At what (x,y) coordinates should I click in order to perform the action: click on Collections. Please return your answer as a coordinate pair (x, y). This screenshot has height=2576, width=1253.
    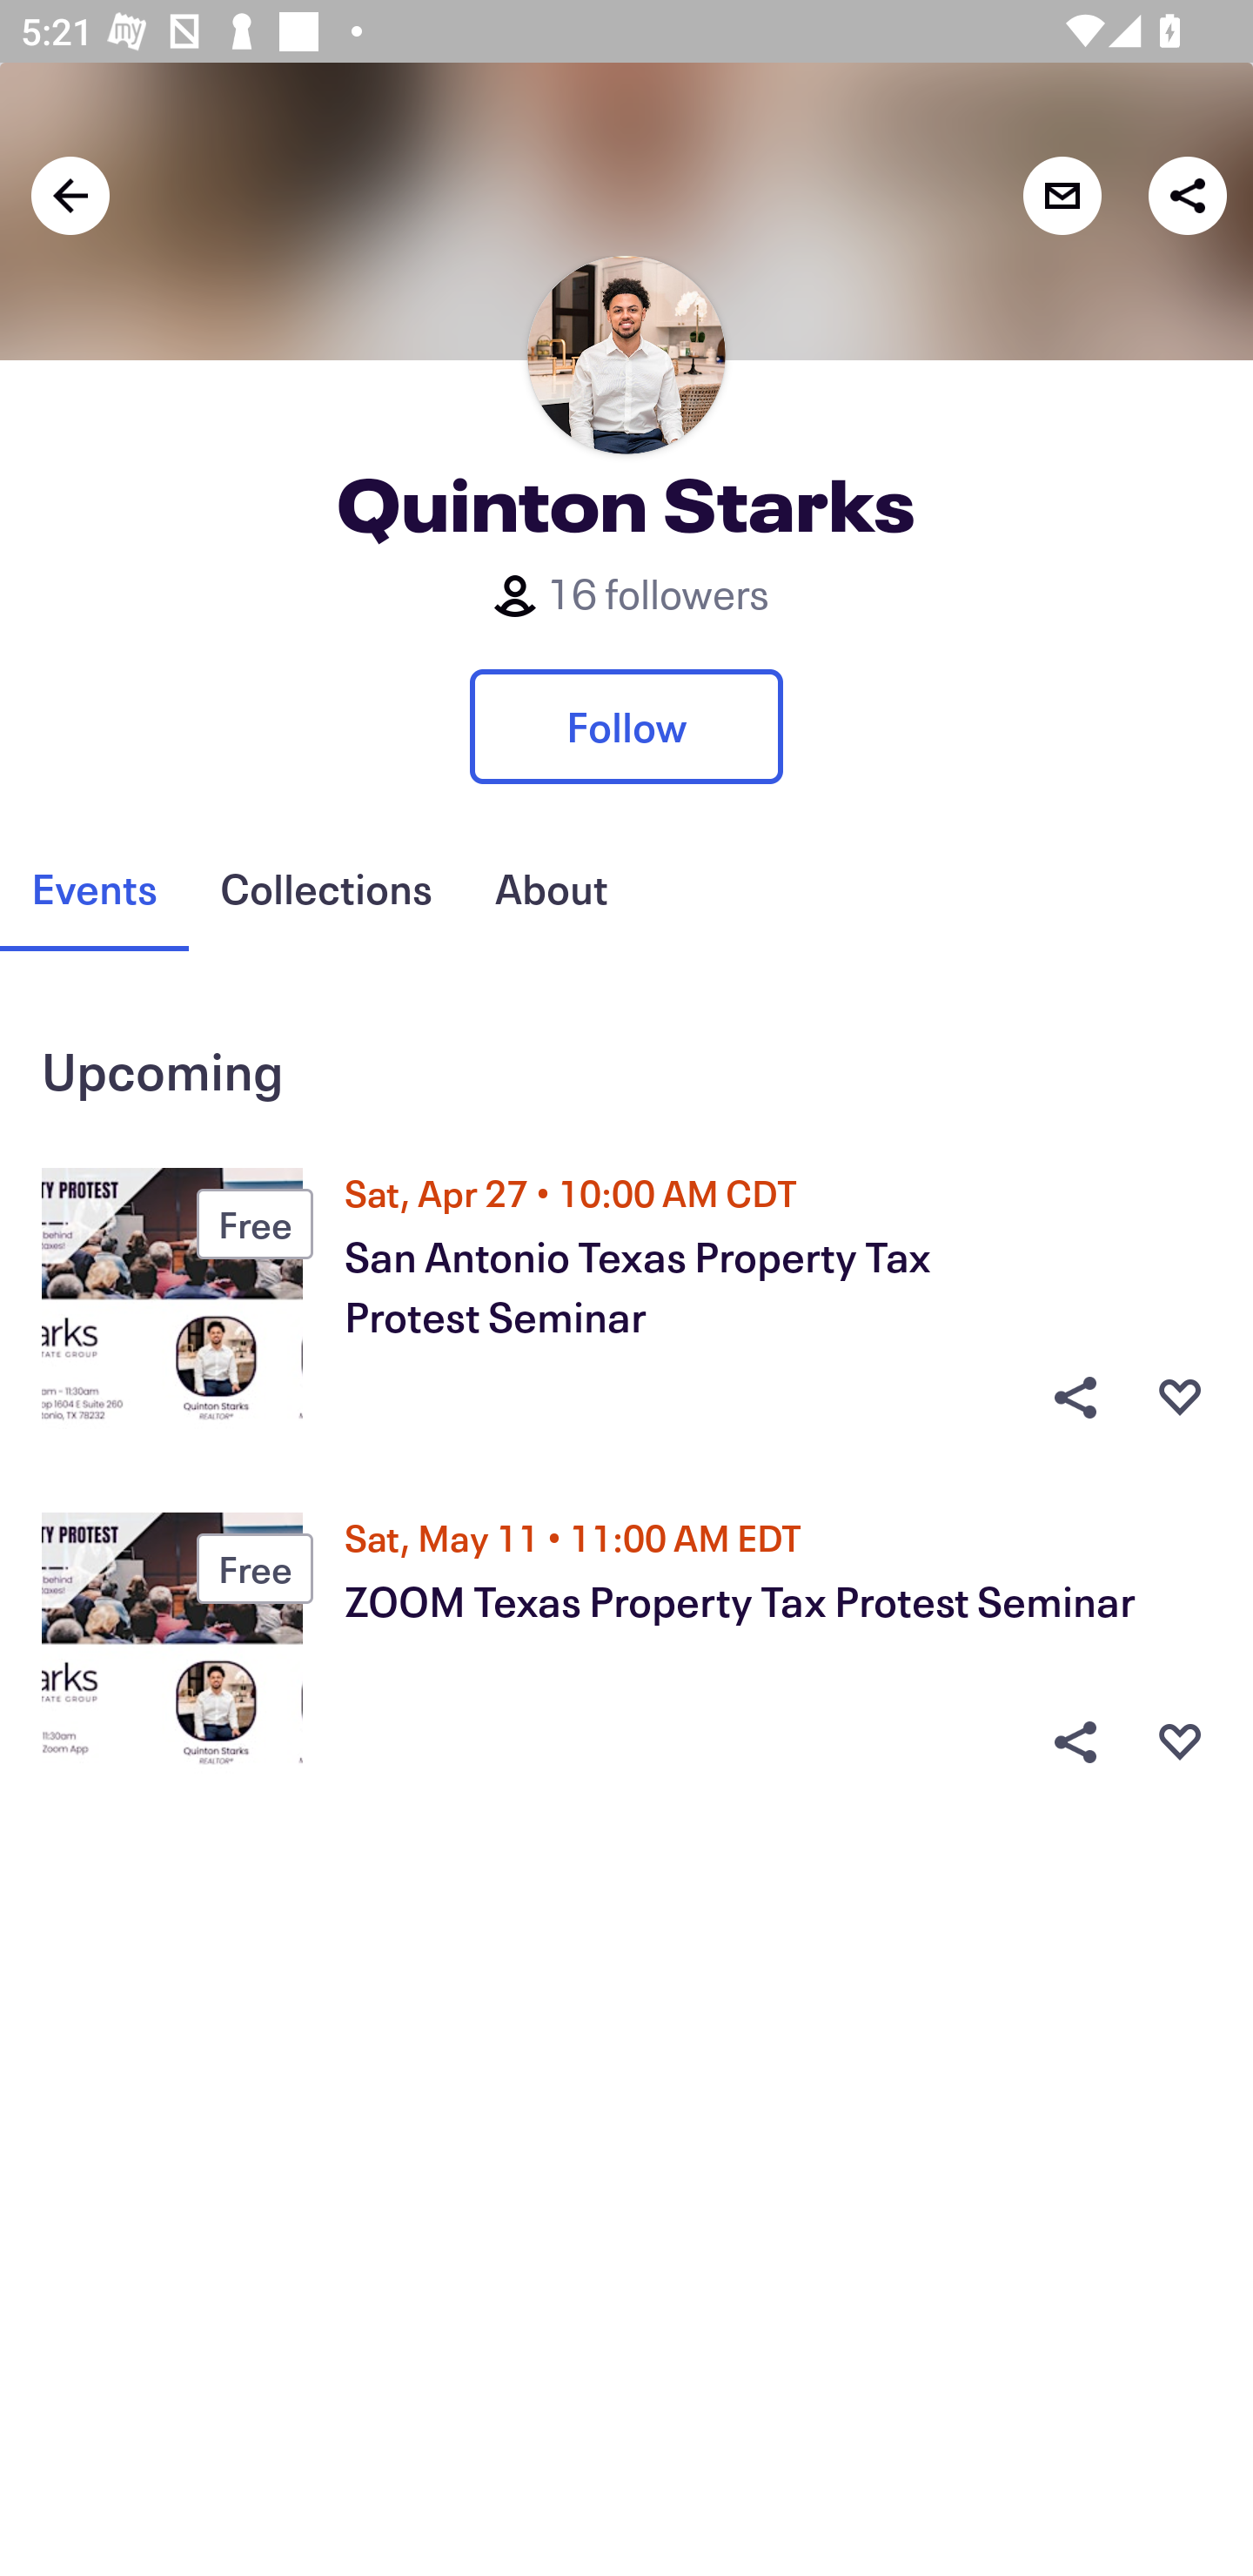
    Looking at the image, I should click on (325, 889).